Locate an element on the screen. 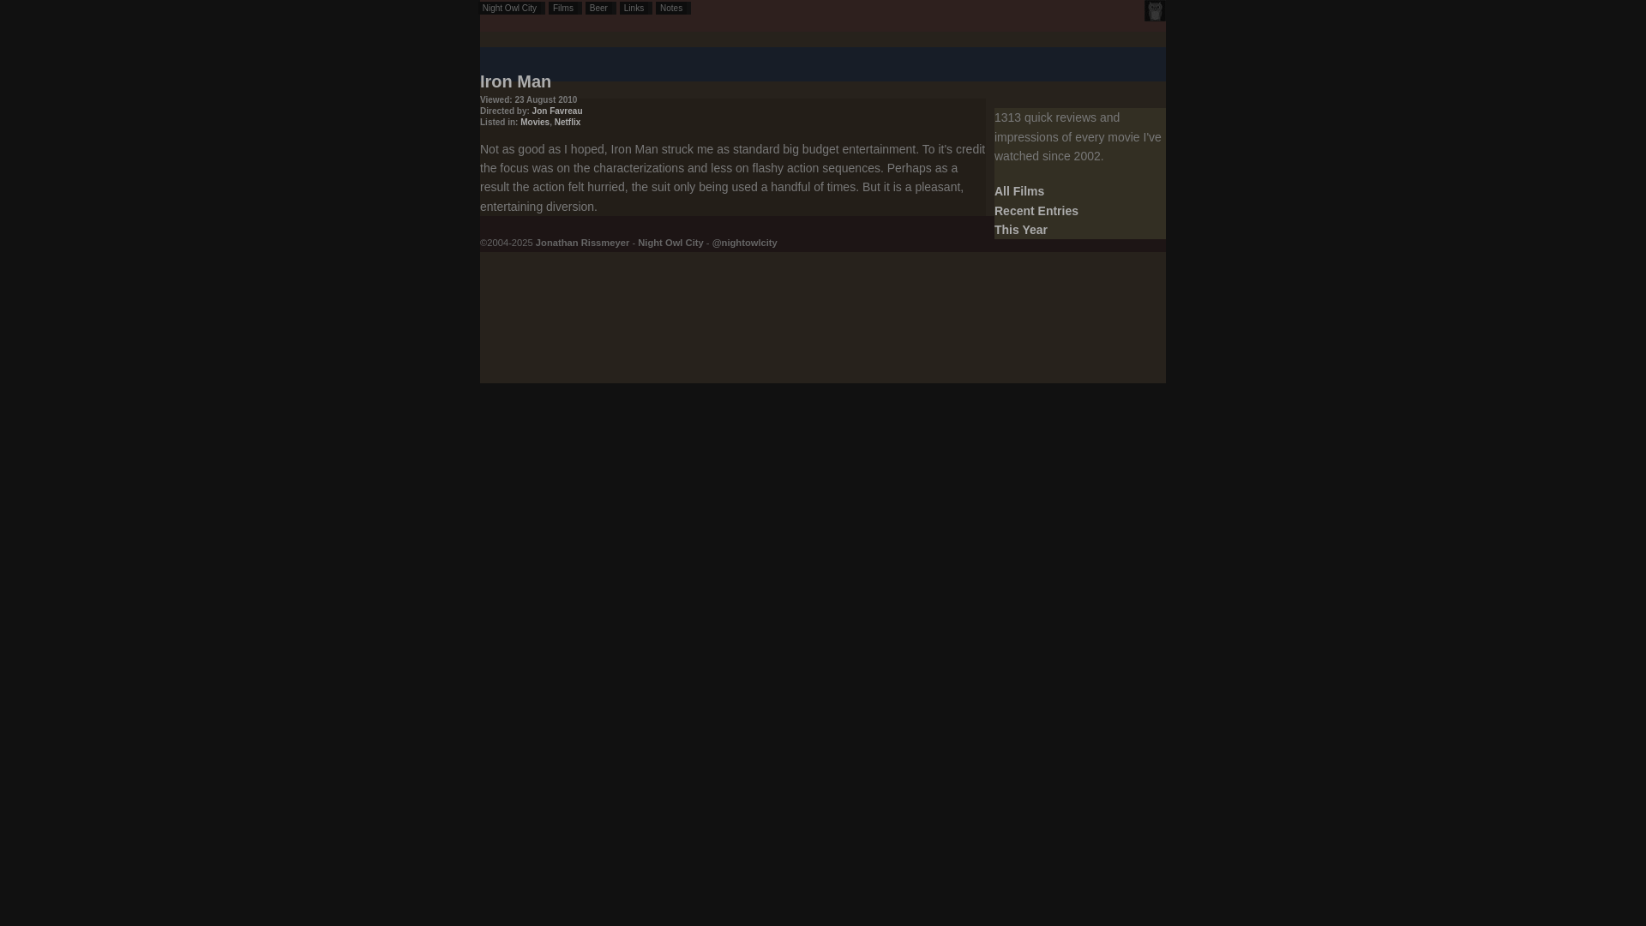 This screenshot has width=1646, height=926. Recent Entries is located at coordinates (1036, 210).